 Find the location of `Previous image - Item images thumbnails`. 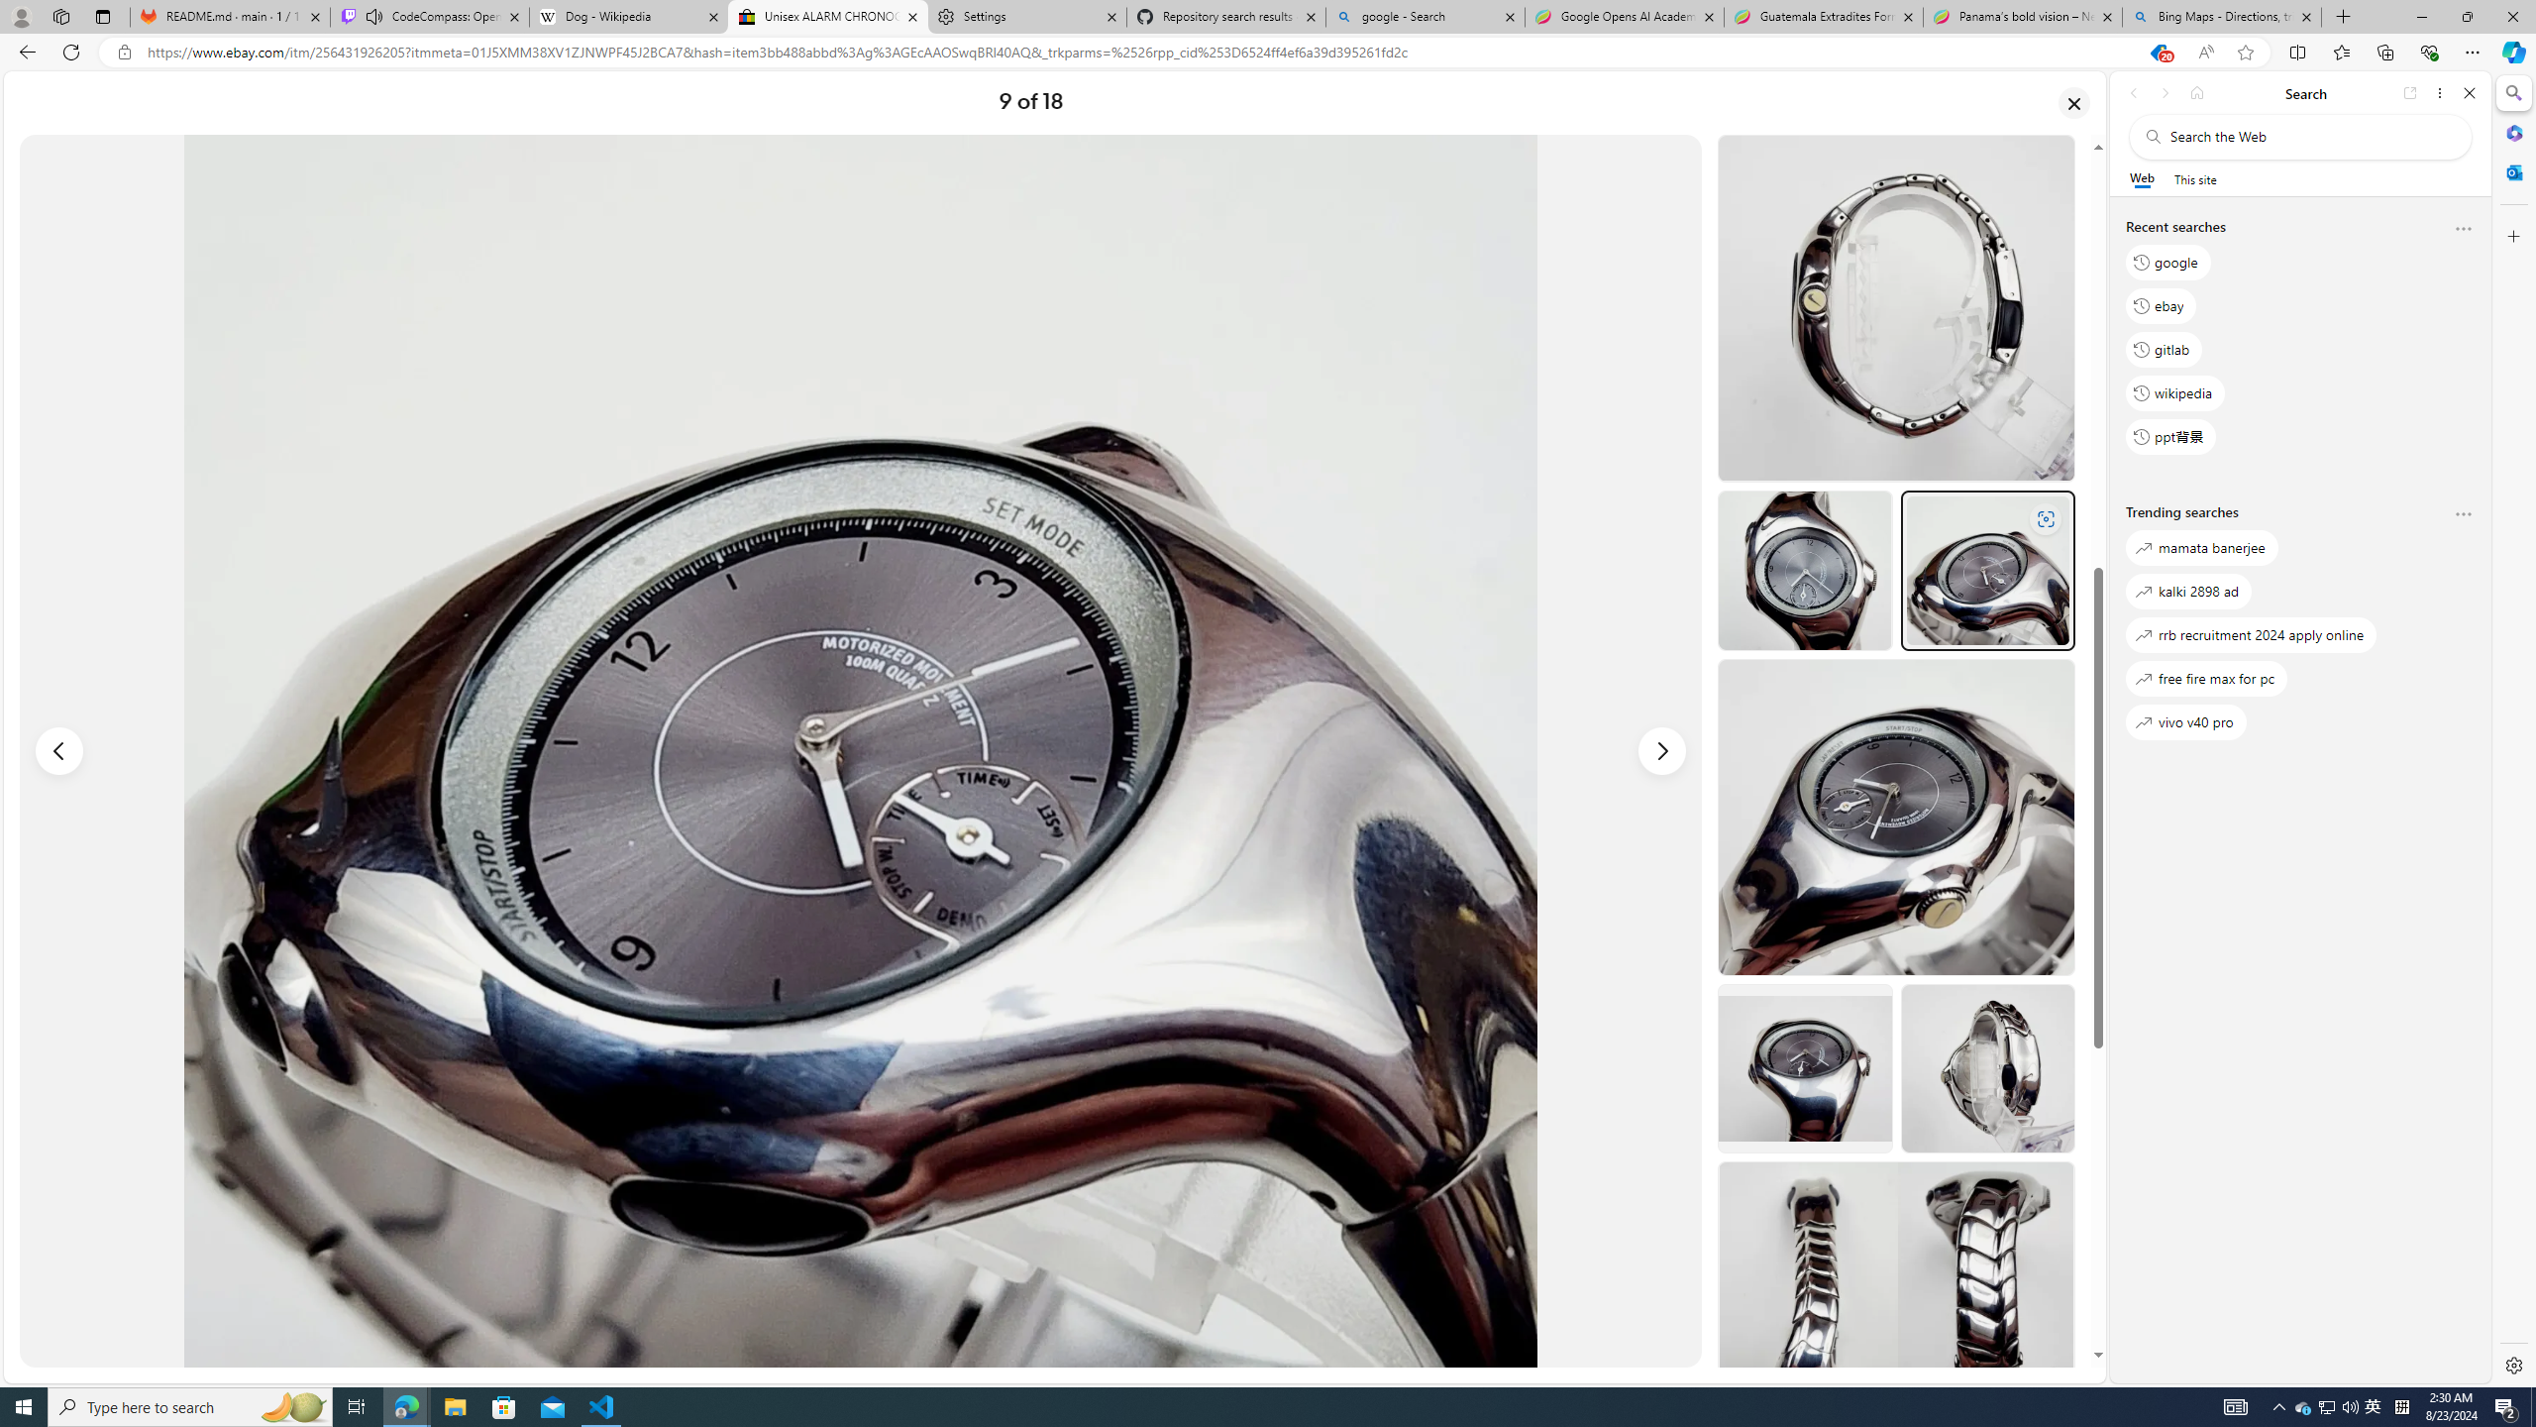

Previous image - Item images thumbnails is located at coordinates (59, 751).